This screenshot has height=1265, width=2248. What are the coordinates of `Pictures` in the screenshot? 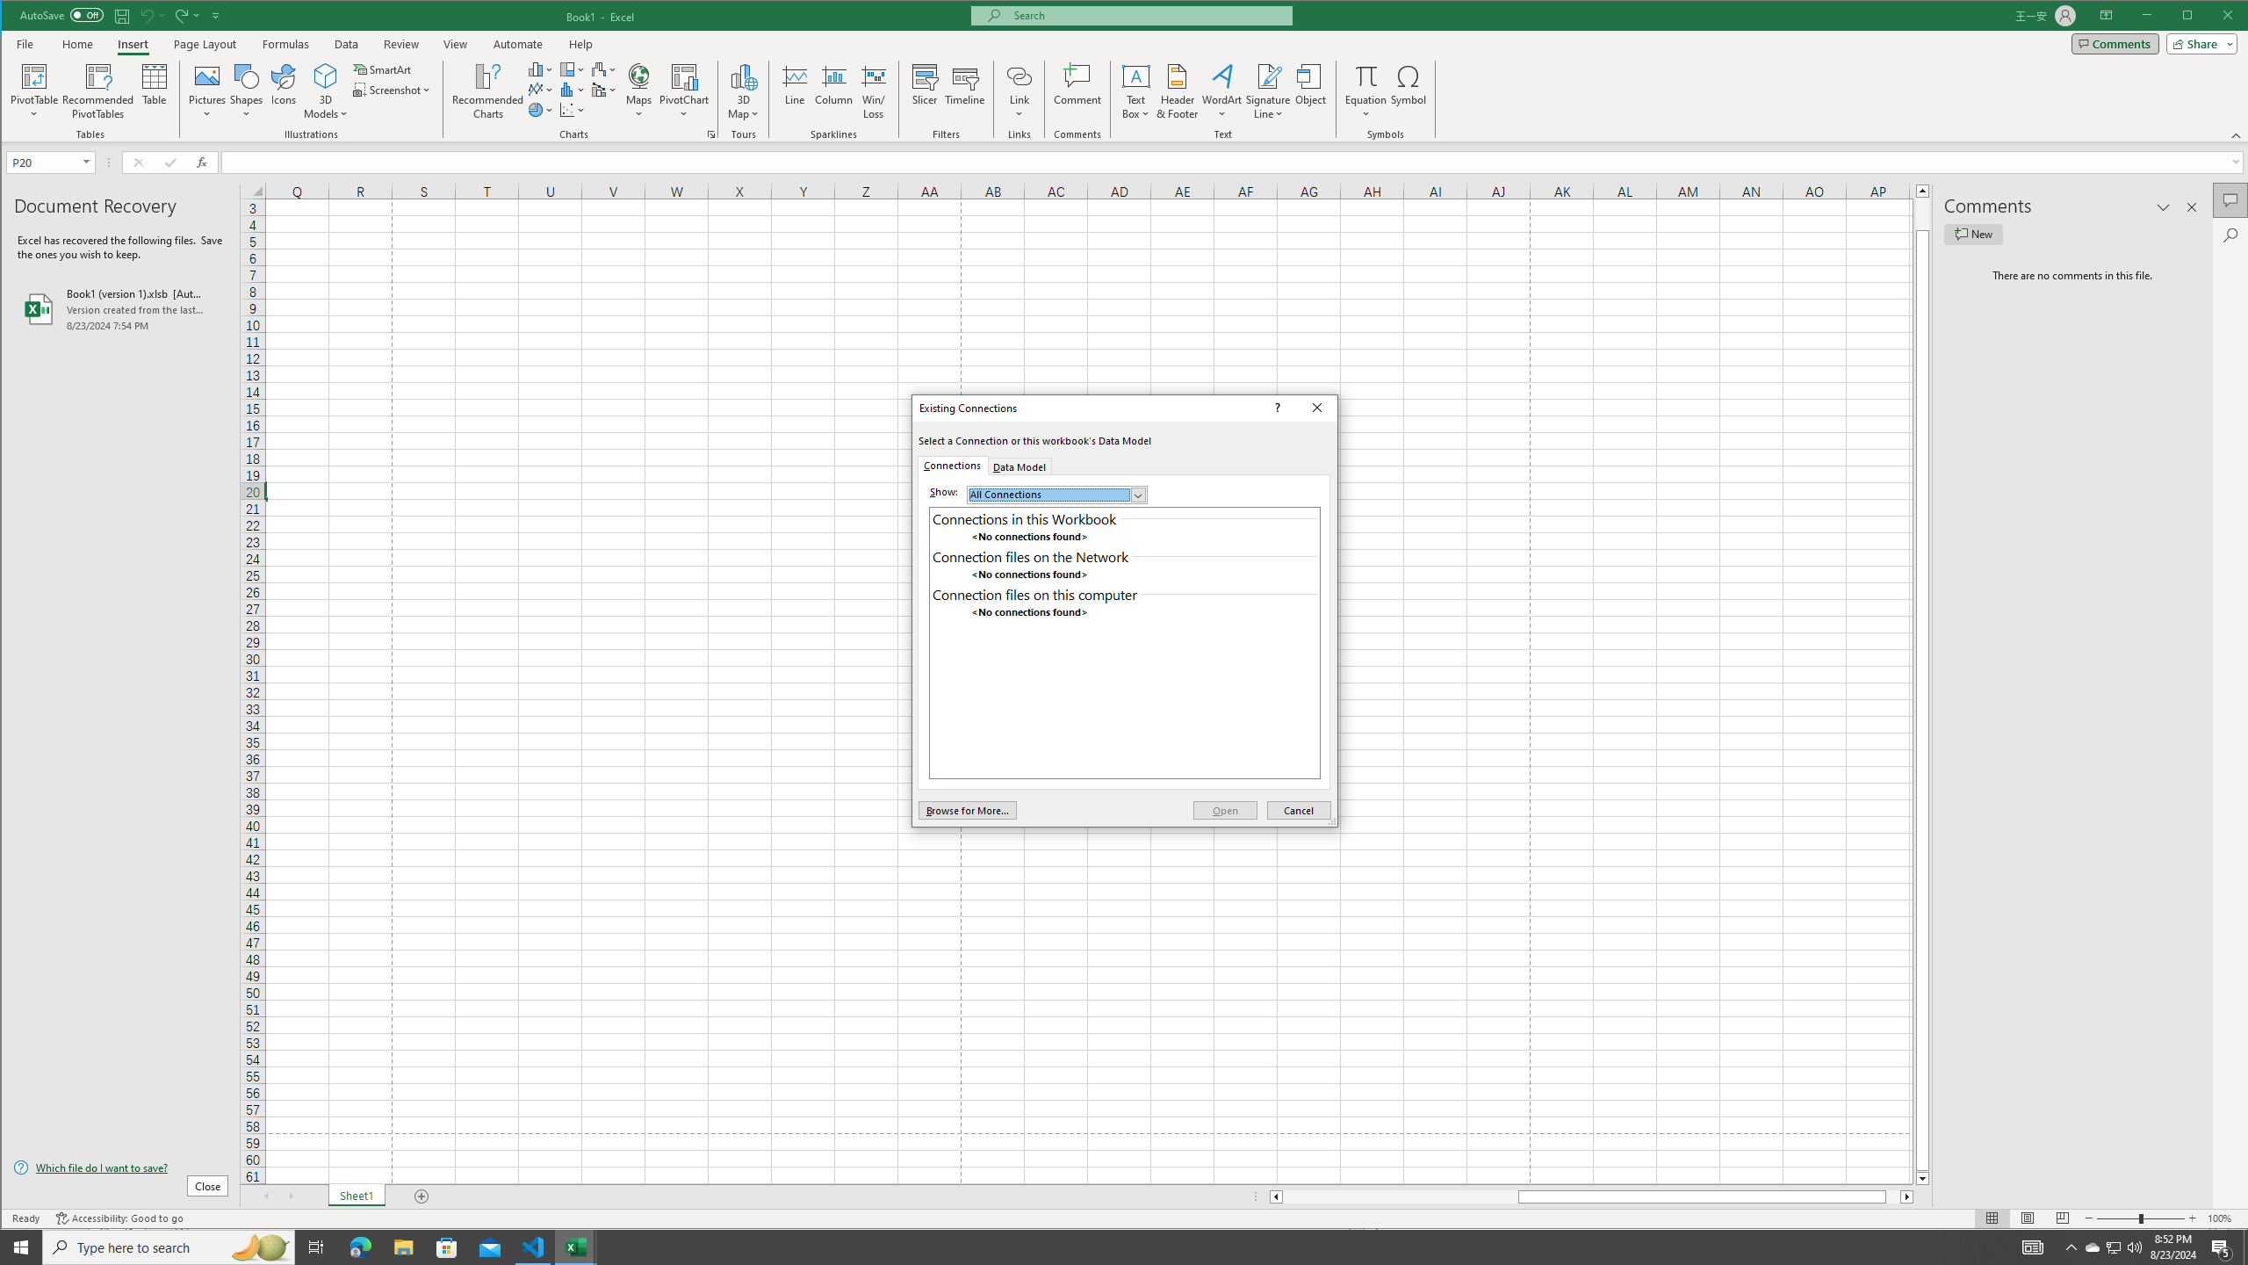 It's located at (207, 91).